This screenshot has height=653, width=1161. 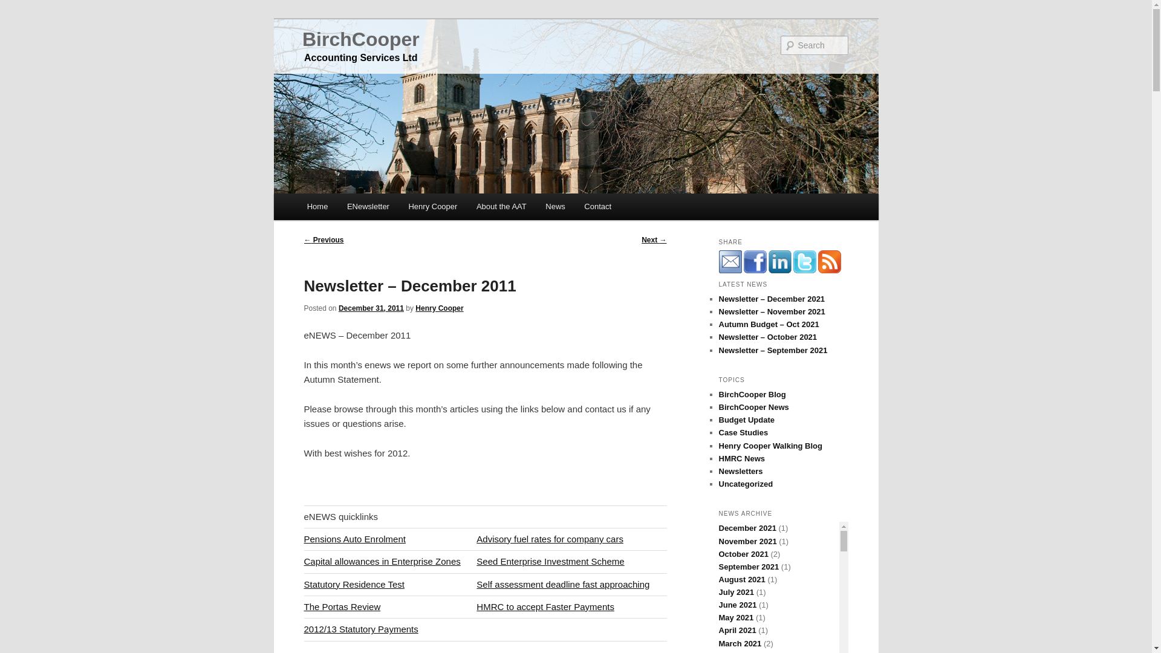 I want to click on Advisory fuel rates for company cars, so click(x=550, y=539).